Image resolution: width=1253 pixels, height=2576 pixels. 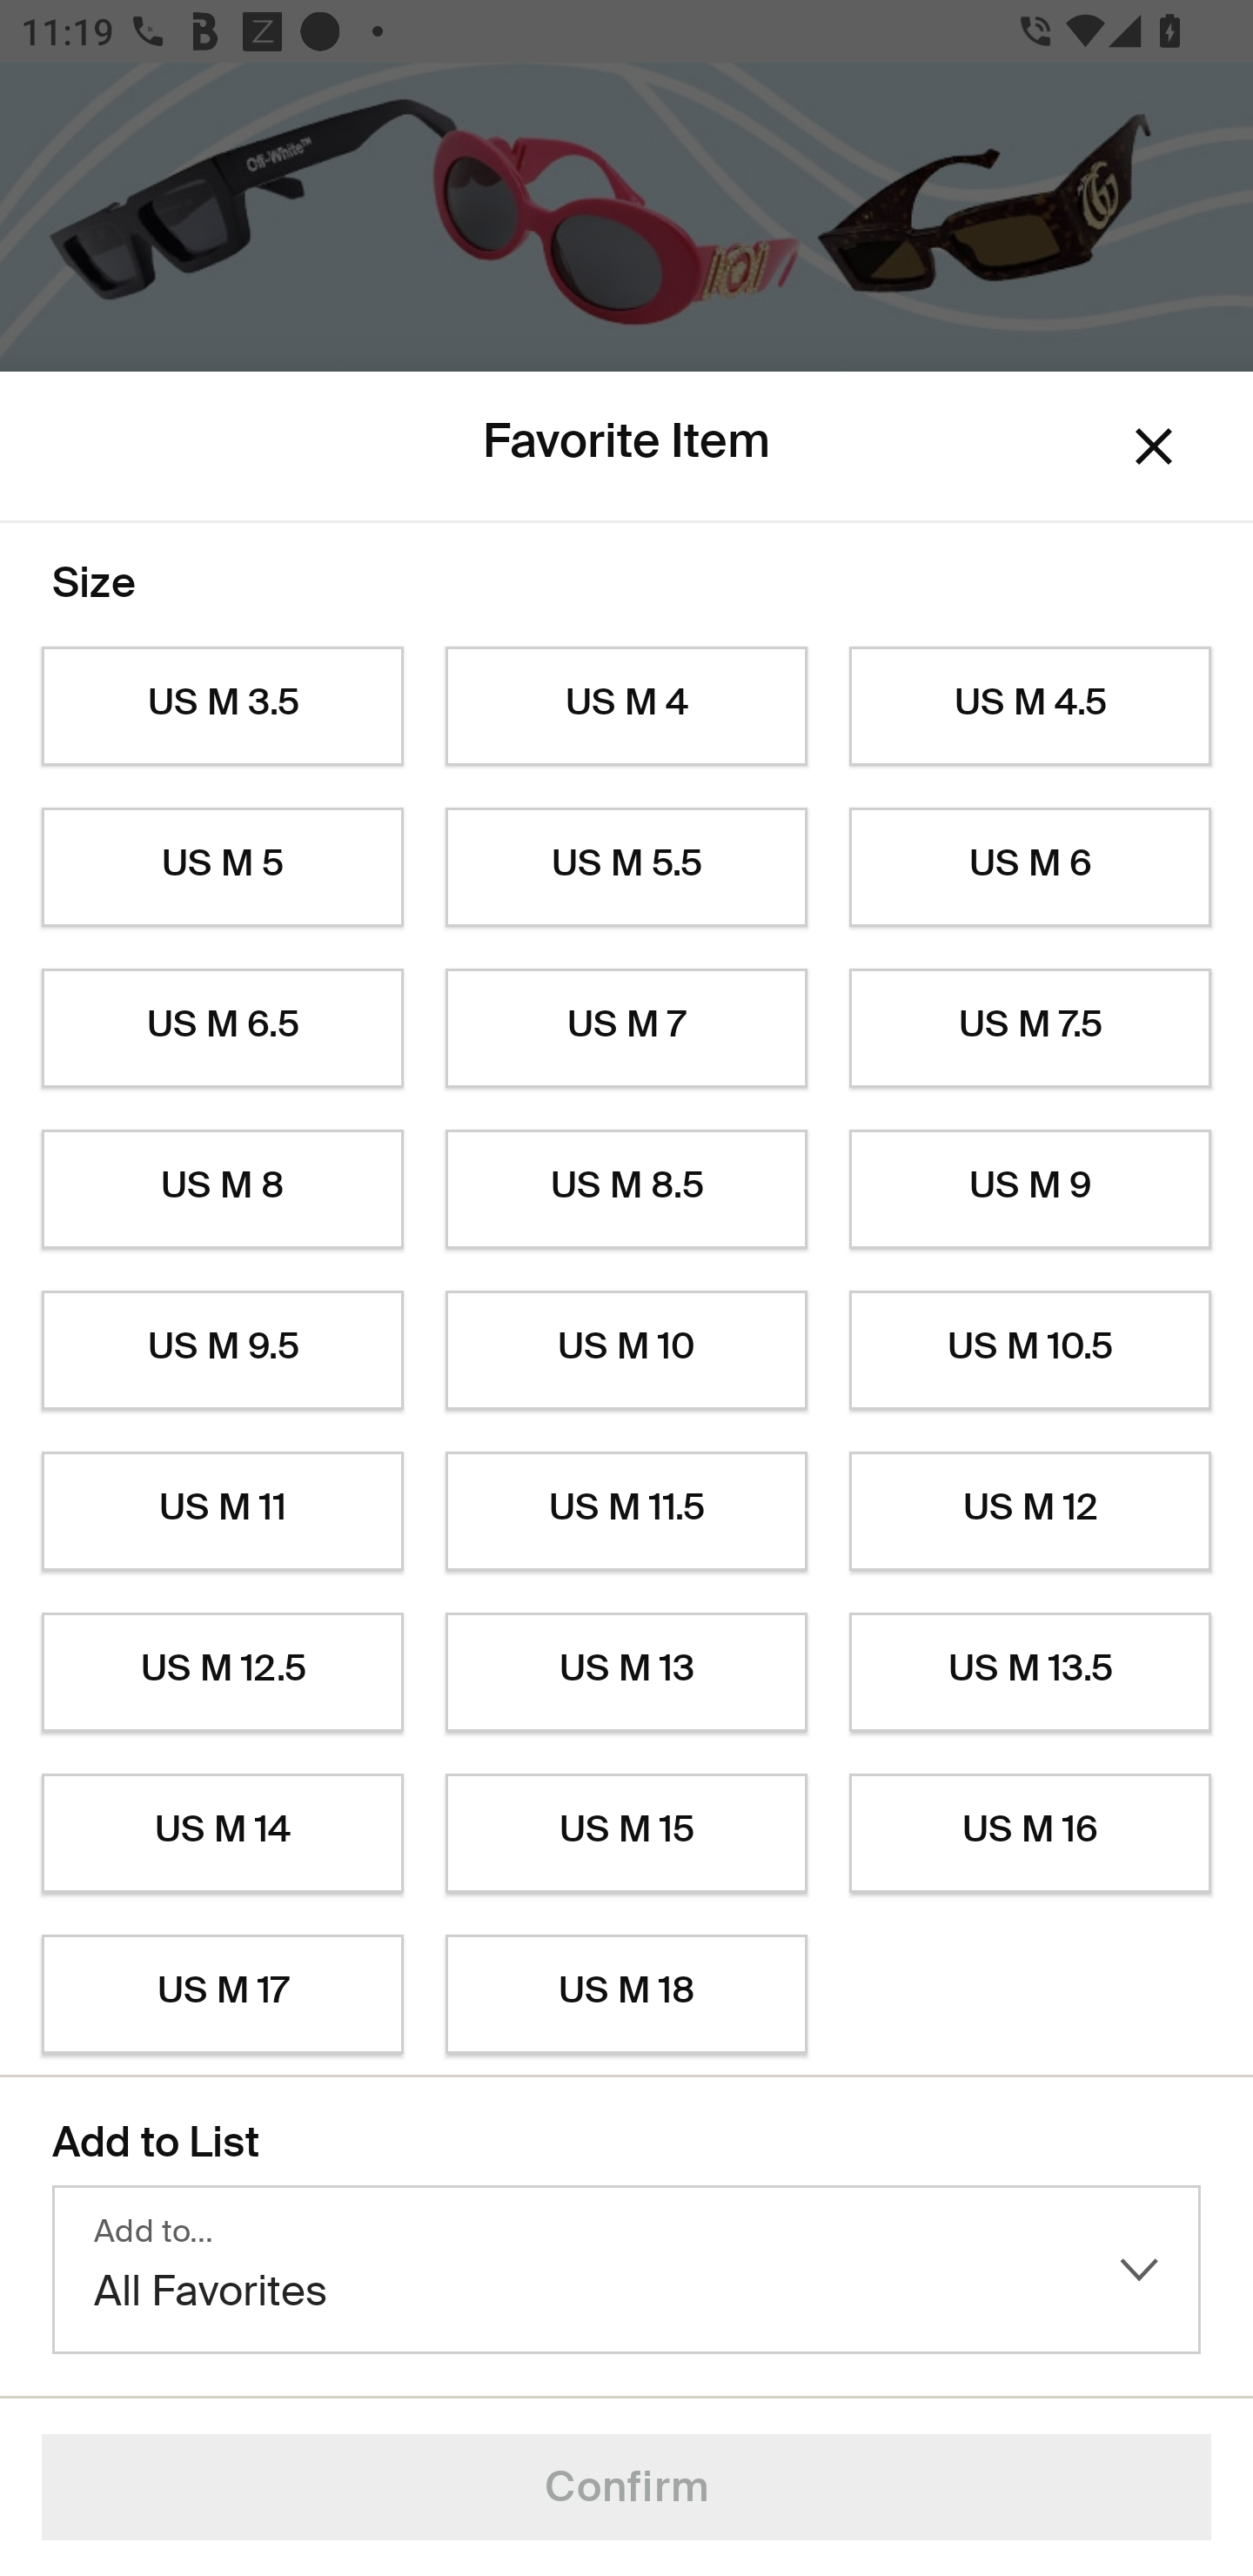 What do you see at coordinates (626, 1029) in the screenshot?
I see `US M 7` at bounding box center [626, 1029].